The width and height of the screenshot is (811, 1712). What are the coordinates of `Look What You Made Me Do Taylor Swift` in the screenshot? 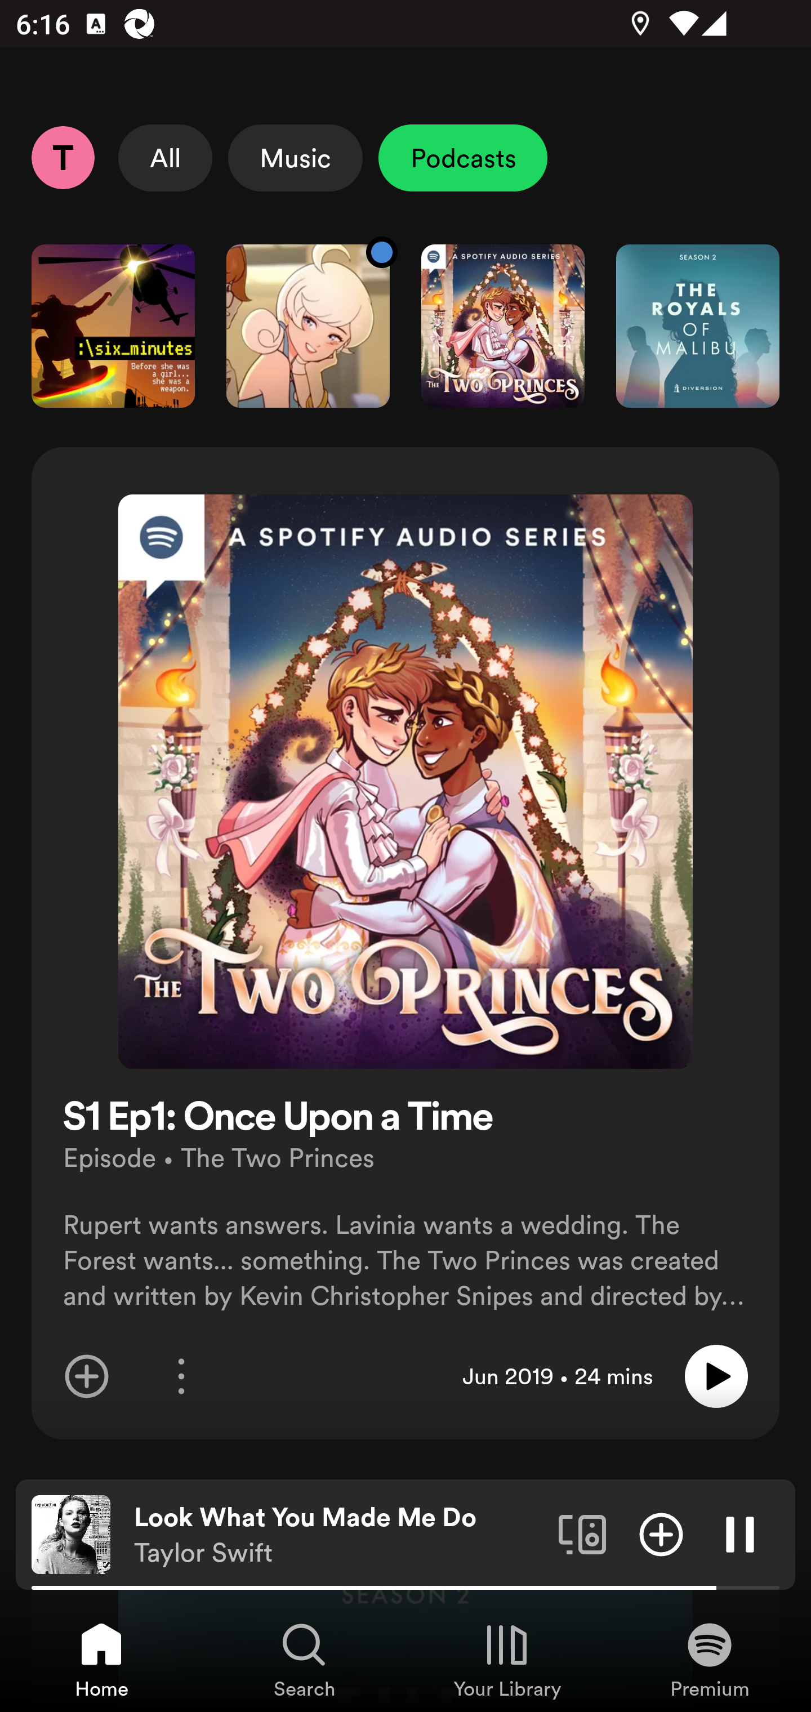 It's located at (338, 1535).